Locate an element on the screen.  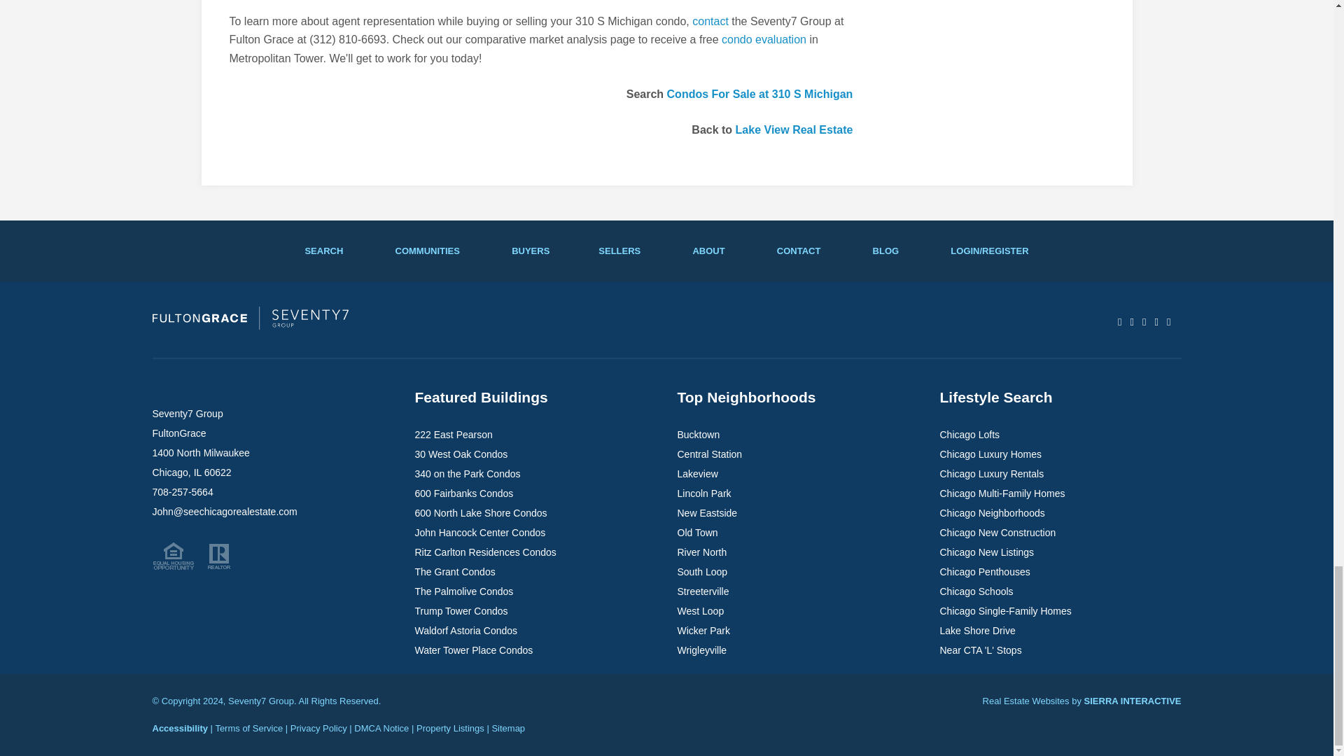
View 340 on the Park Condos is located at coordinates (467, 473).